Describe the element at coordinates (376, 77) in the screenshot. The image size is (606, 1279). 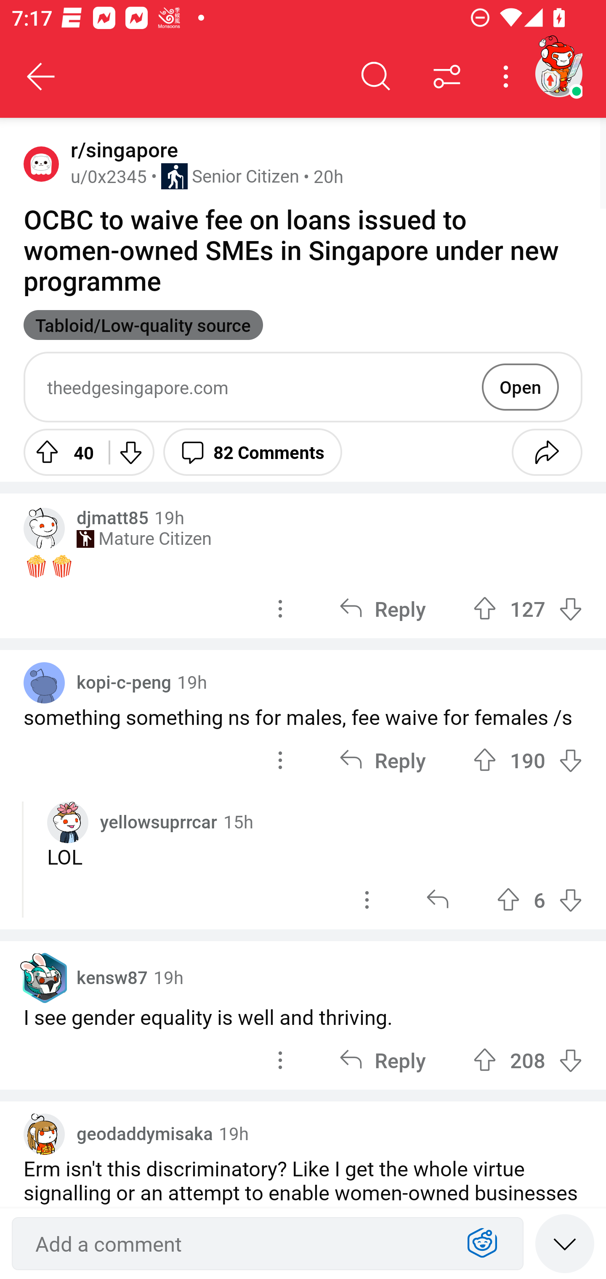
I see `Search comments` at that location.